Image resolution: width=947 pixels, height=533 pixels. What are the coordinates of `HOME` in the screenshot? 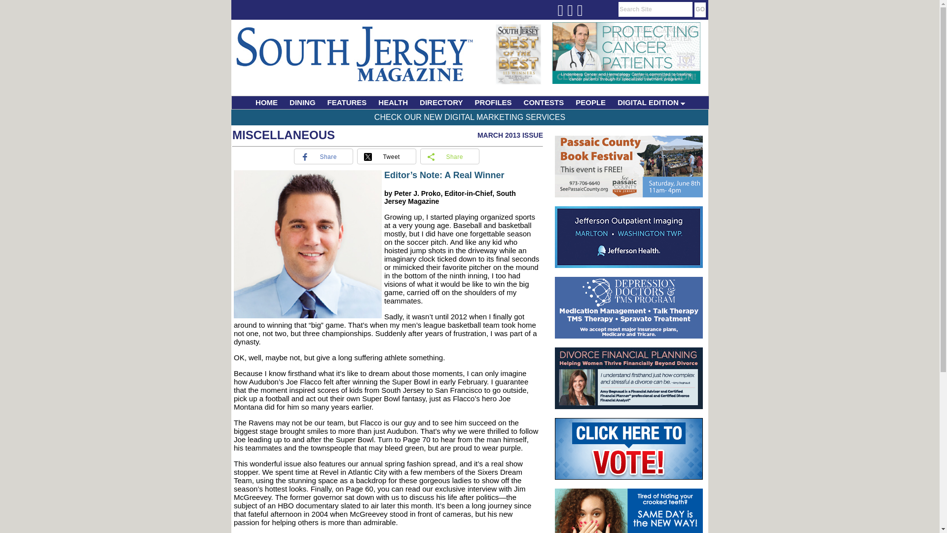 It's located at (266, 103).